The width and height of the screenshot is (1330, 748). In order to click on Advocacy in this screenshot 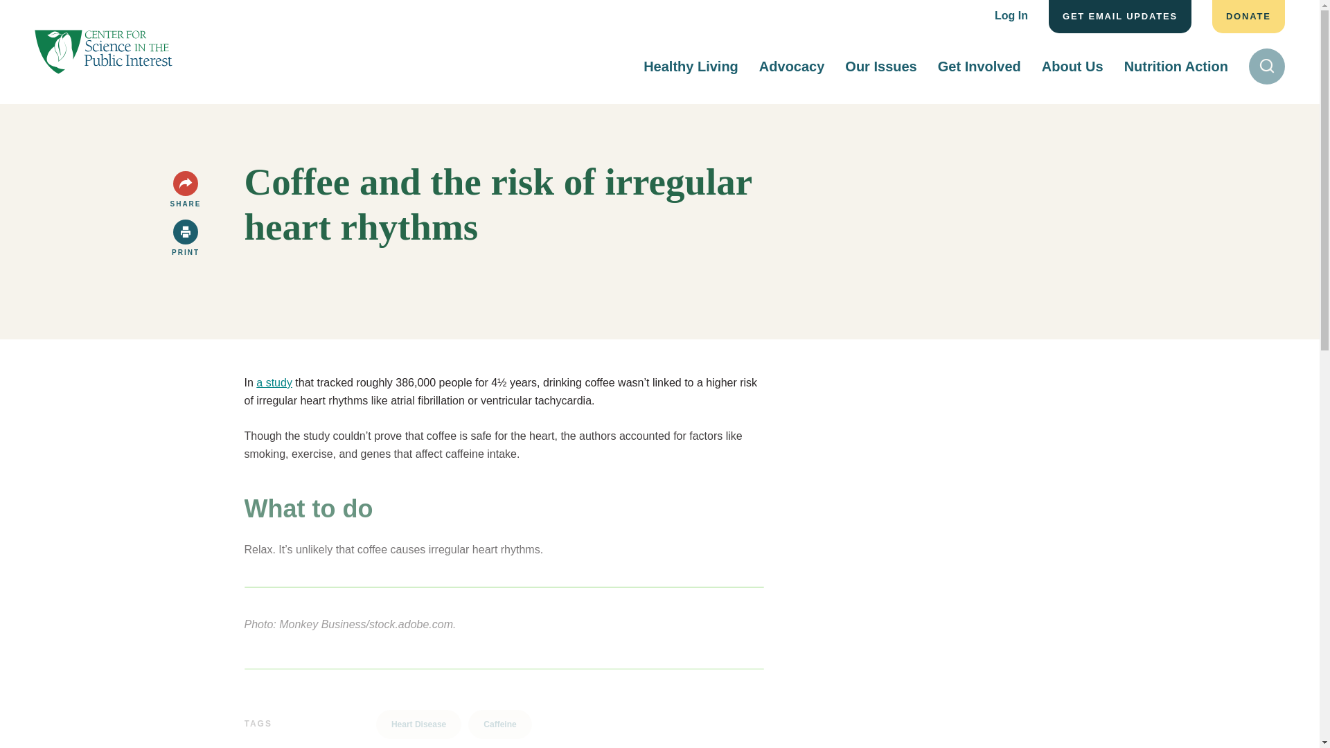, I will do `click(792, 66)`.